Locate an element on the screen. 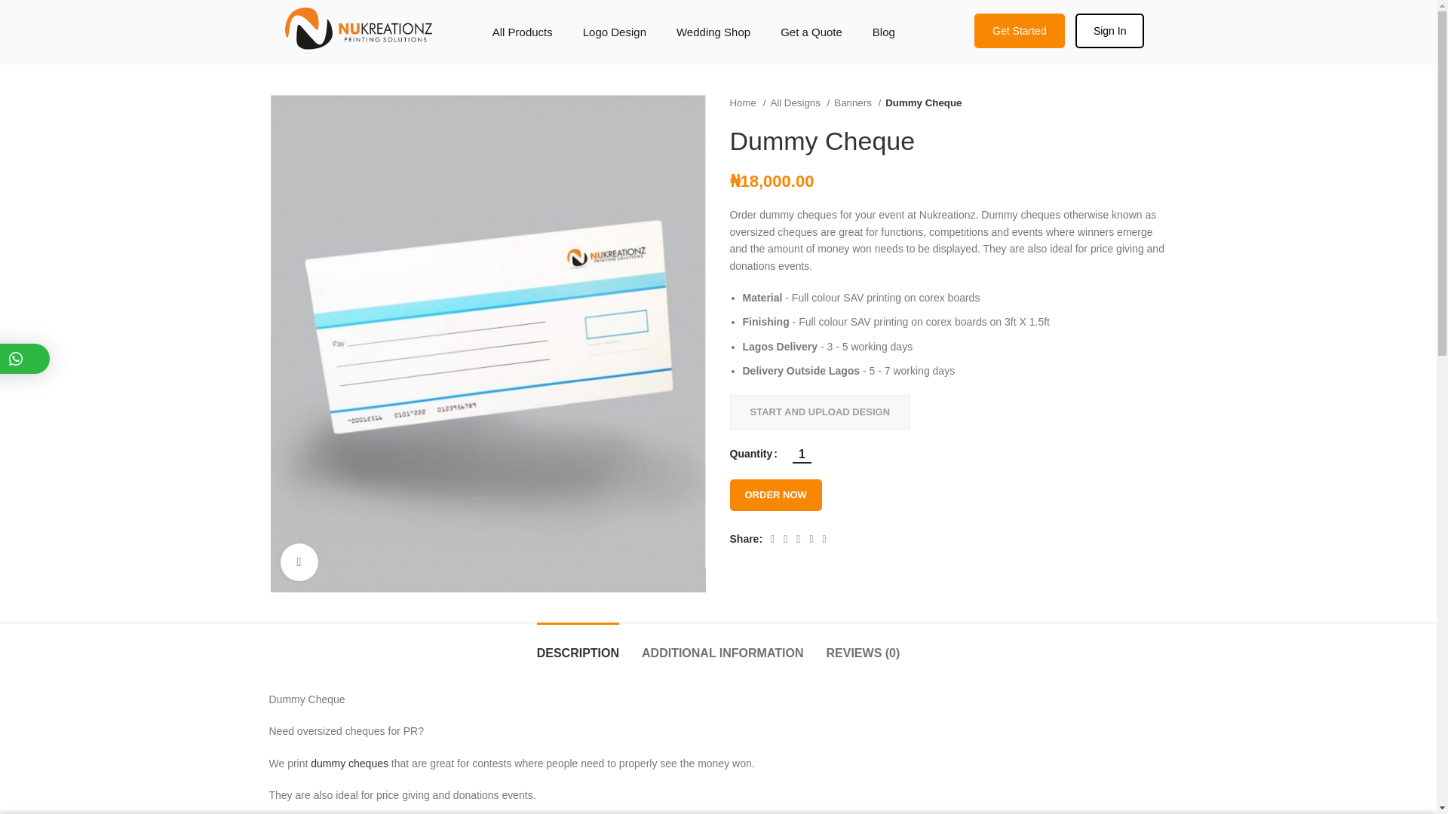  Blog is located at coordinates (884, 32).